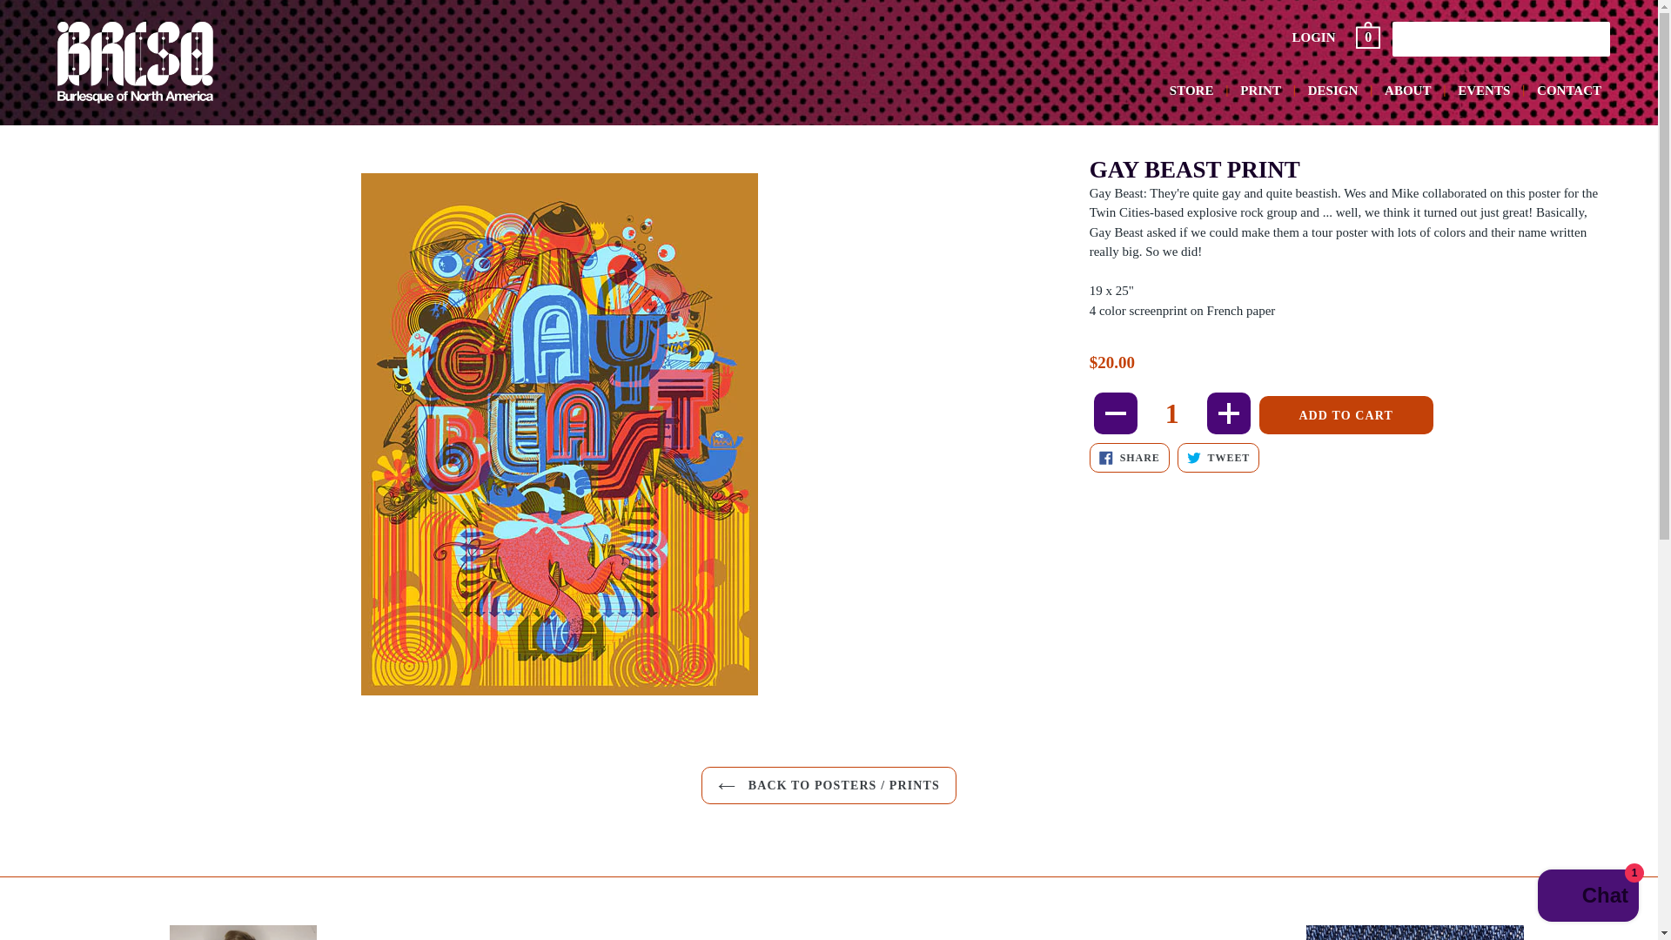 This screenshot has height=940, width=1671. What do you see at coordinates (1171, 413) in the screenshot?
I see `PRINT` at bounding box center [1171, 413].